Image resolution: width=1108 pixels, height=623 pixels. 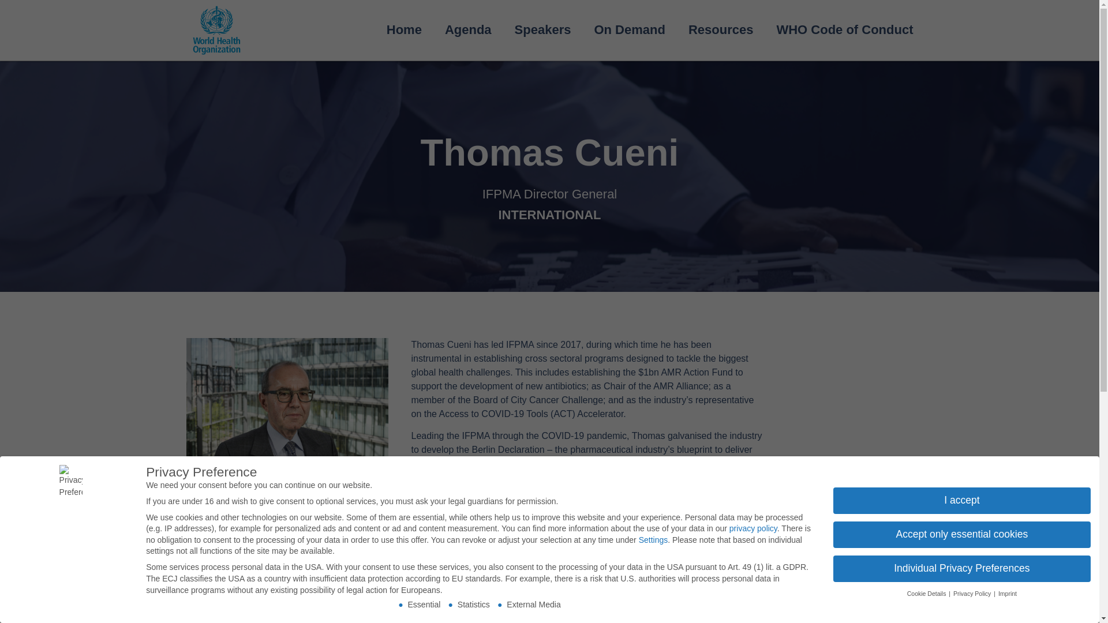 What do you see at coordinates (404, 29) in the screenshot?
I see `Home` at bounding box center [404, 29].